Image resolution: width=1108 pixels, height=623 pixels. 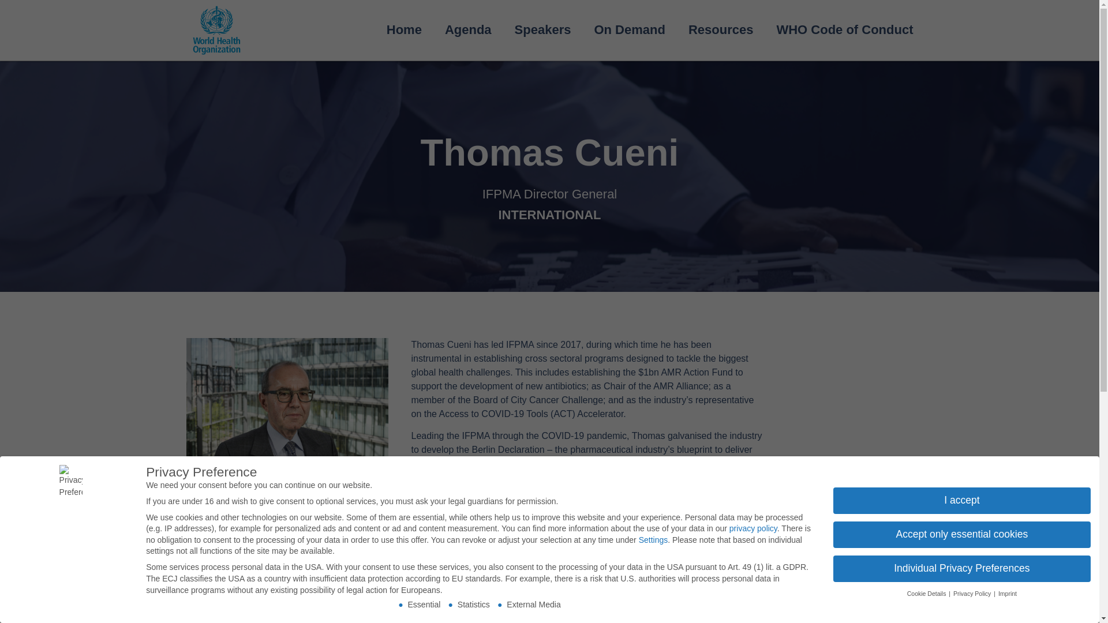 What do you see at coordinates (404, 29) in the screenshot?
I see `Home` at bounding box center [404, 29].